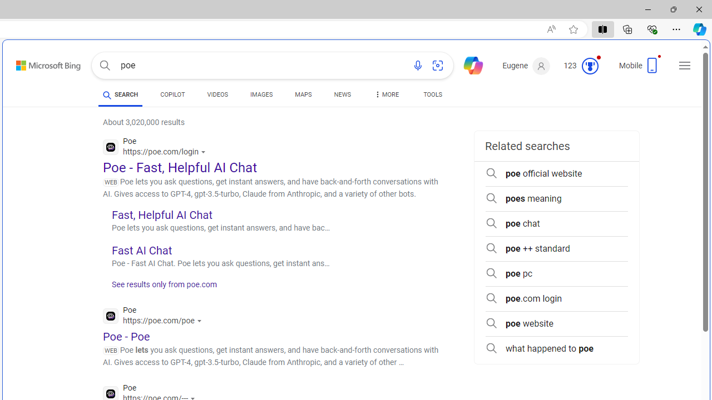 The height and width of the screenshot is (400, 712). Describe the element at coordinates (556, 173) in the screenshot. I see `poe official website` at that location.